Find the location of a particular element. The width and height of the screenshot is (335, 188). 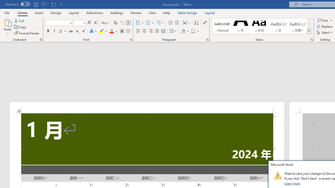

Row Down is located at coordinates (309, 26).